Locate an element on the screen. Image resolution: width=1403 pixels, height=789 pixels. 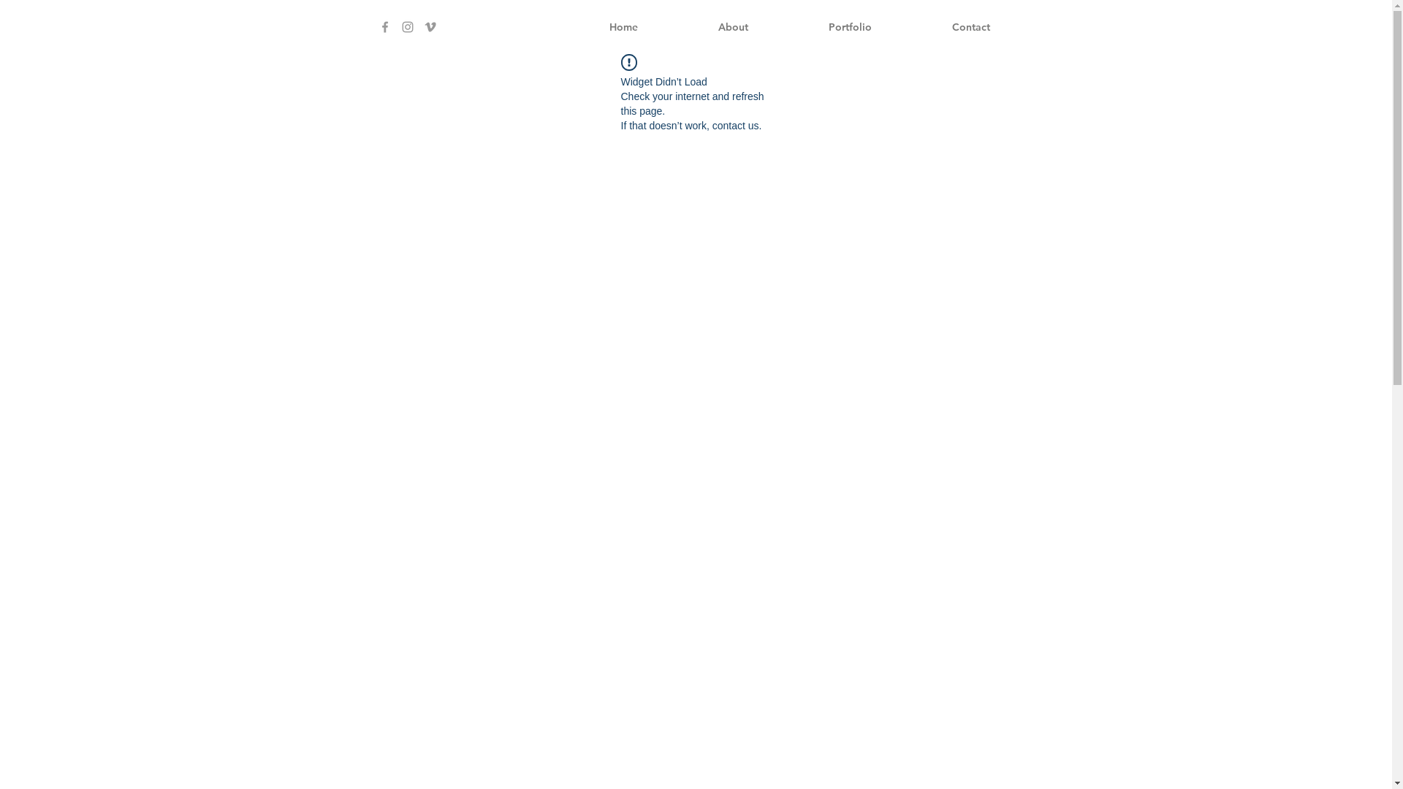
Home is located at coordinates (623, 27).